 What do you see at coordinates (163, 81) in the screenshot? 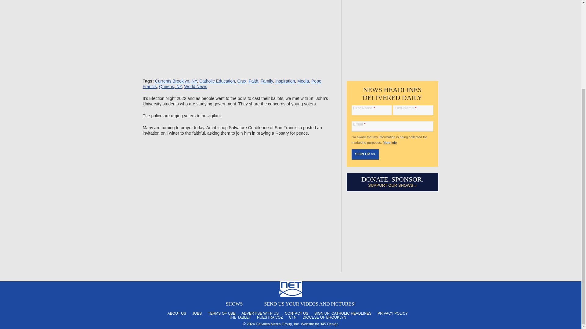
I see `Currents` at bounding box center [163, 81].